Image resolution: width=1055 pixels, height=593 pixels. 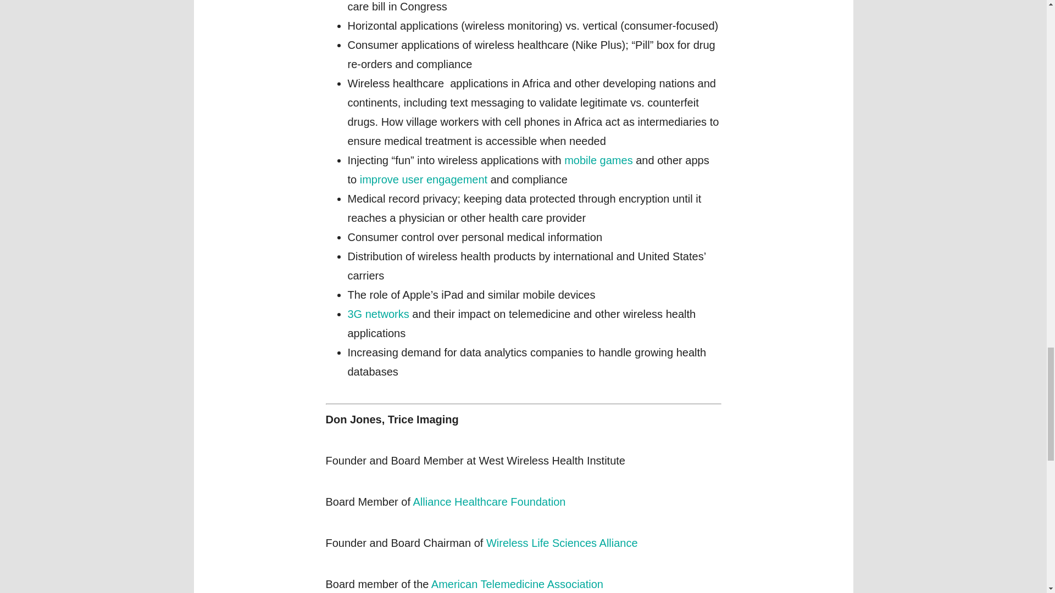 What do you see at coordinates (599, 159) in the screenshot?
I see `mobile games` at bounding box center [599, 159].